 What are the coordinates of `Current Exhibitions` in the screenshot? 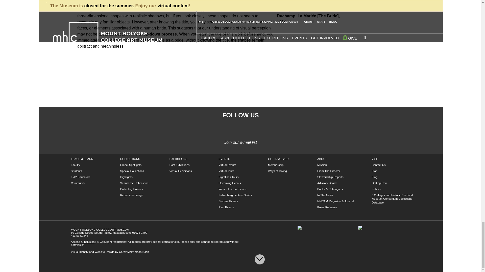 It's located at (178, 159).